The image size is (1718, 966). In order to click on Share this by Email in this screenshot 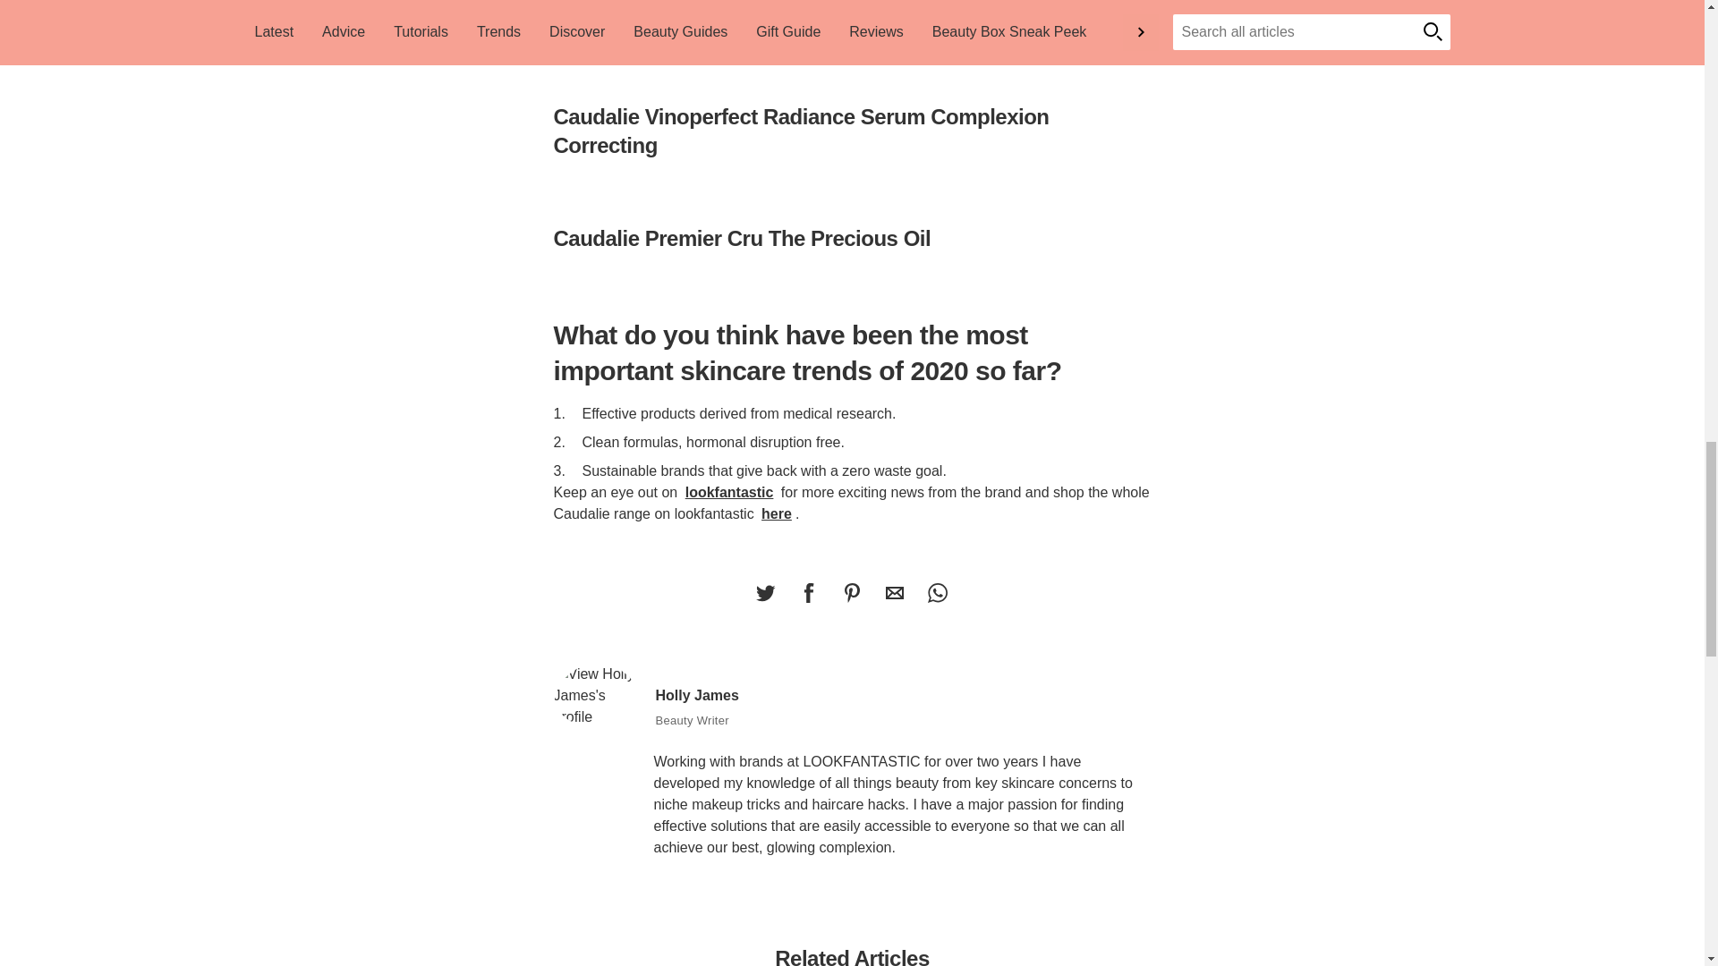, I will do `click(894, 592)`.